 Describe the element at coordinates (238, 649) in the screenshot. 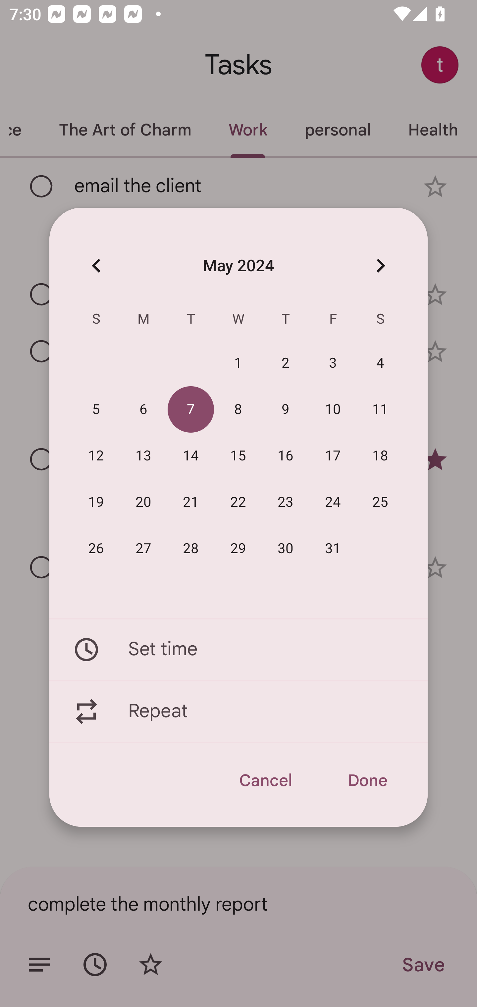

I see `Set time` at that location.